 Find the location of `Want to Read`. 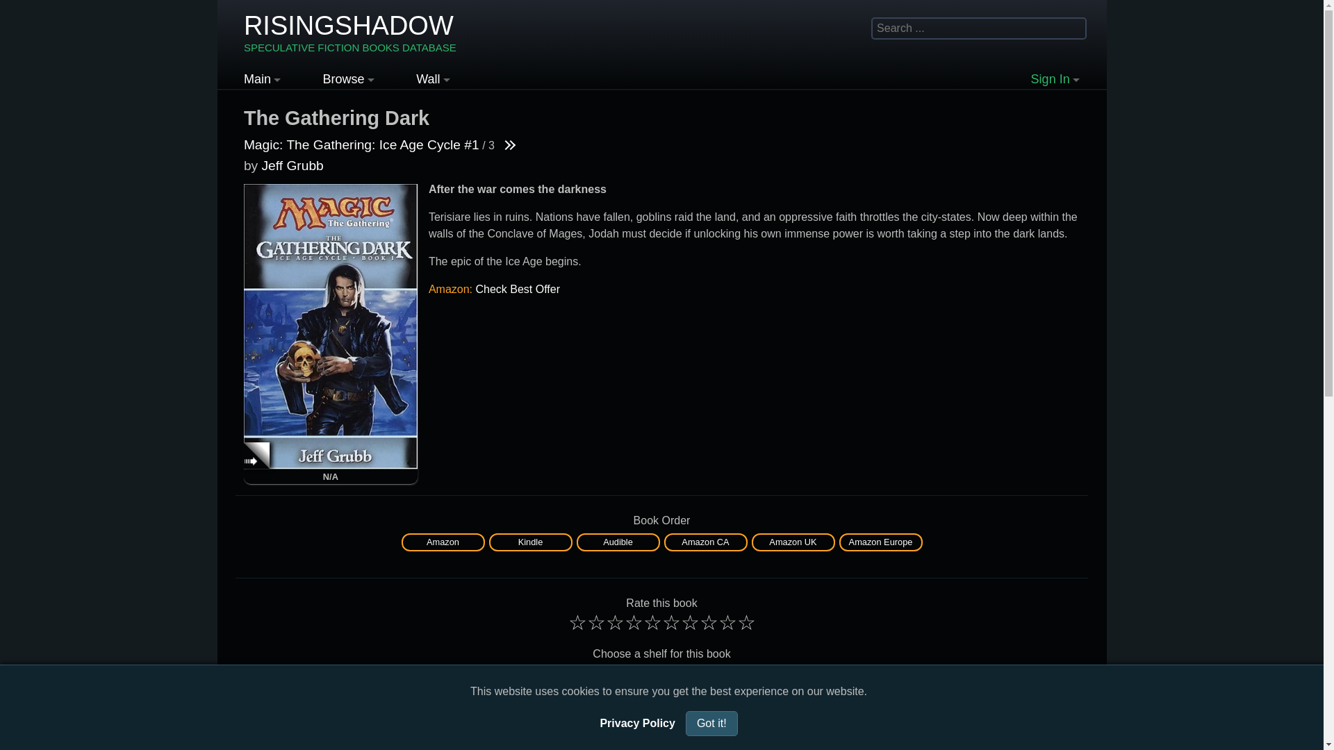

Want to Read is located at coordinates (618, 676).